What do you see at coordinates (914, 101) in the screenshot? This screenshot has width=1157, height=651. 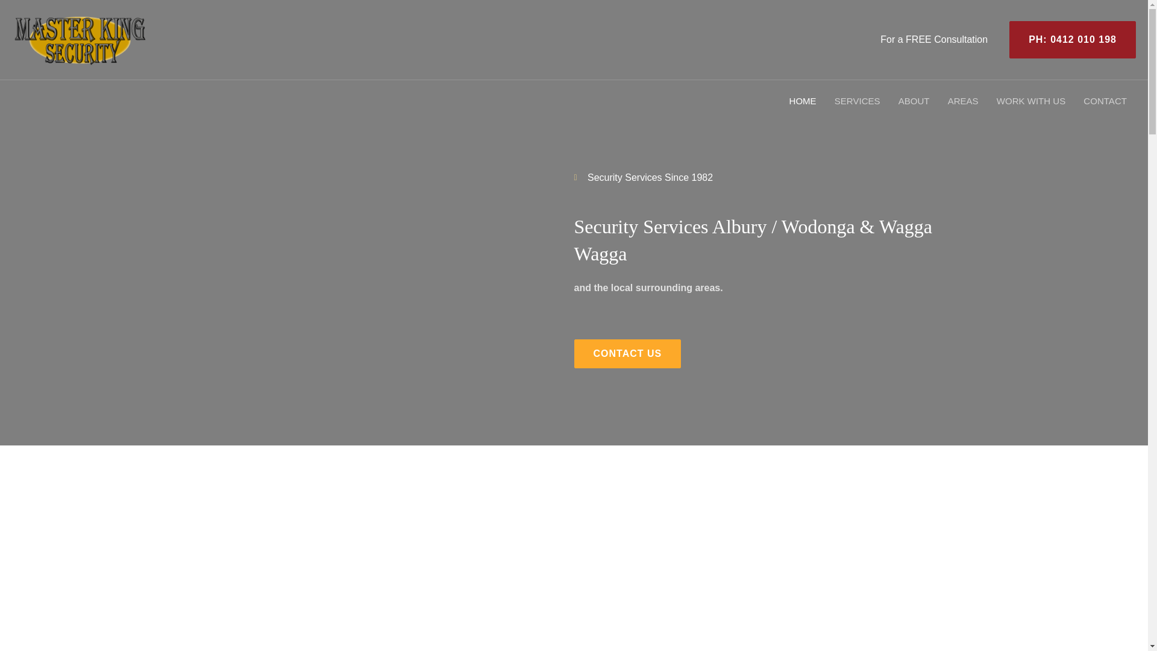 I see `ABOUT` at bounding box center [914, 101].